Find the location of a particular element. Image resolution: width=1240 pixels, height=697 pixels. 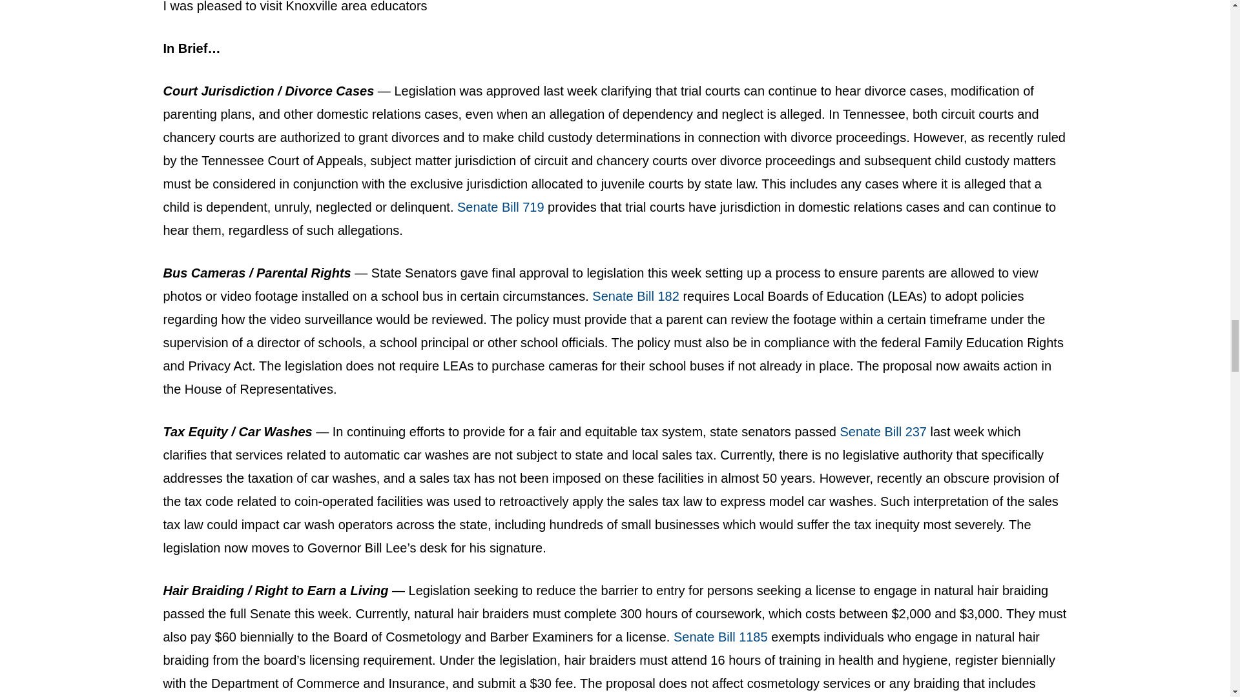

Senate Bill 1185 is located at coordinates (720, 636).